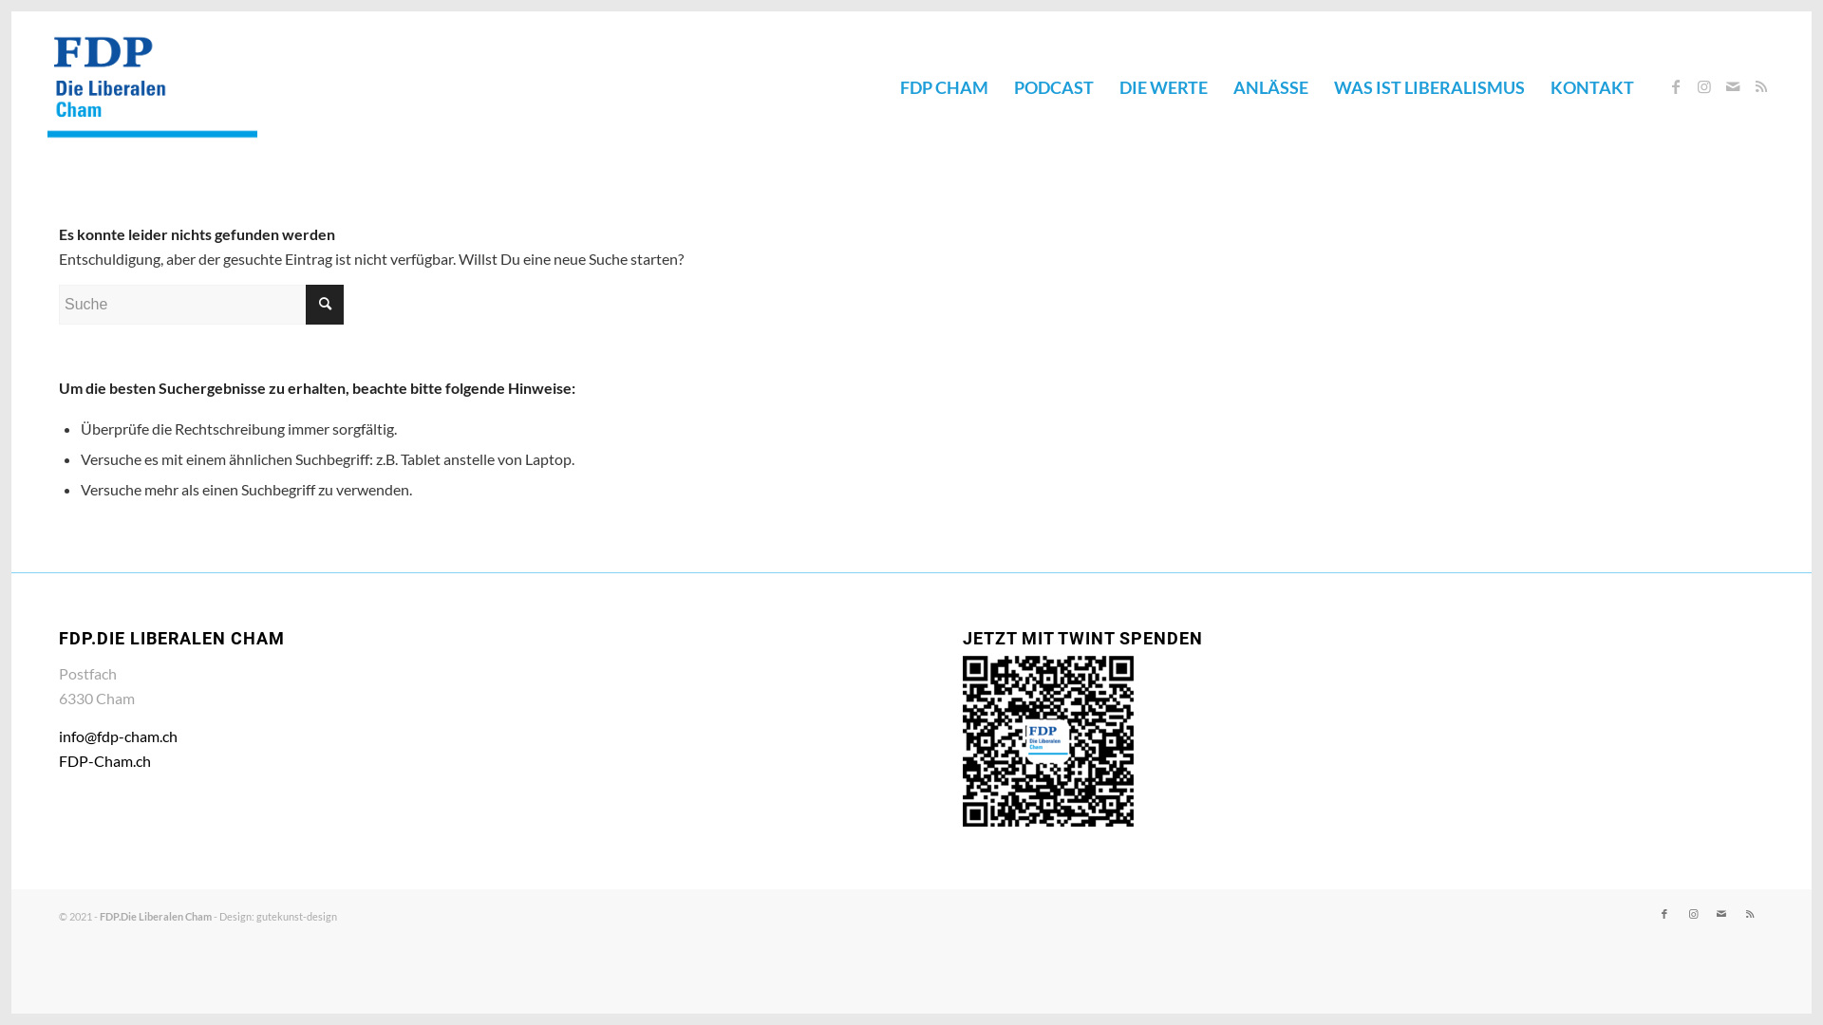 Image resolution: width=1823 pixels, height=1025 pixels. What do you see at coordinates (1750, 914) in the screenshot?
I see `Rss` at bounding box center [1750, 914].